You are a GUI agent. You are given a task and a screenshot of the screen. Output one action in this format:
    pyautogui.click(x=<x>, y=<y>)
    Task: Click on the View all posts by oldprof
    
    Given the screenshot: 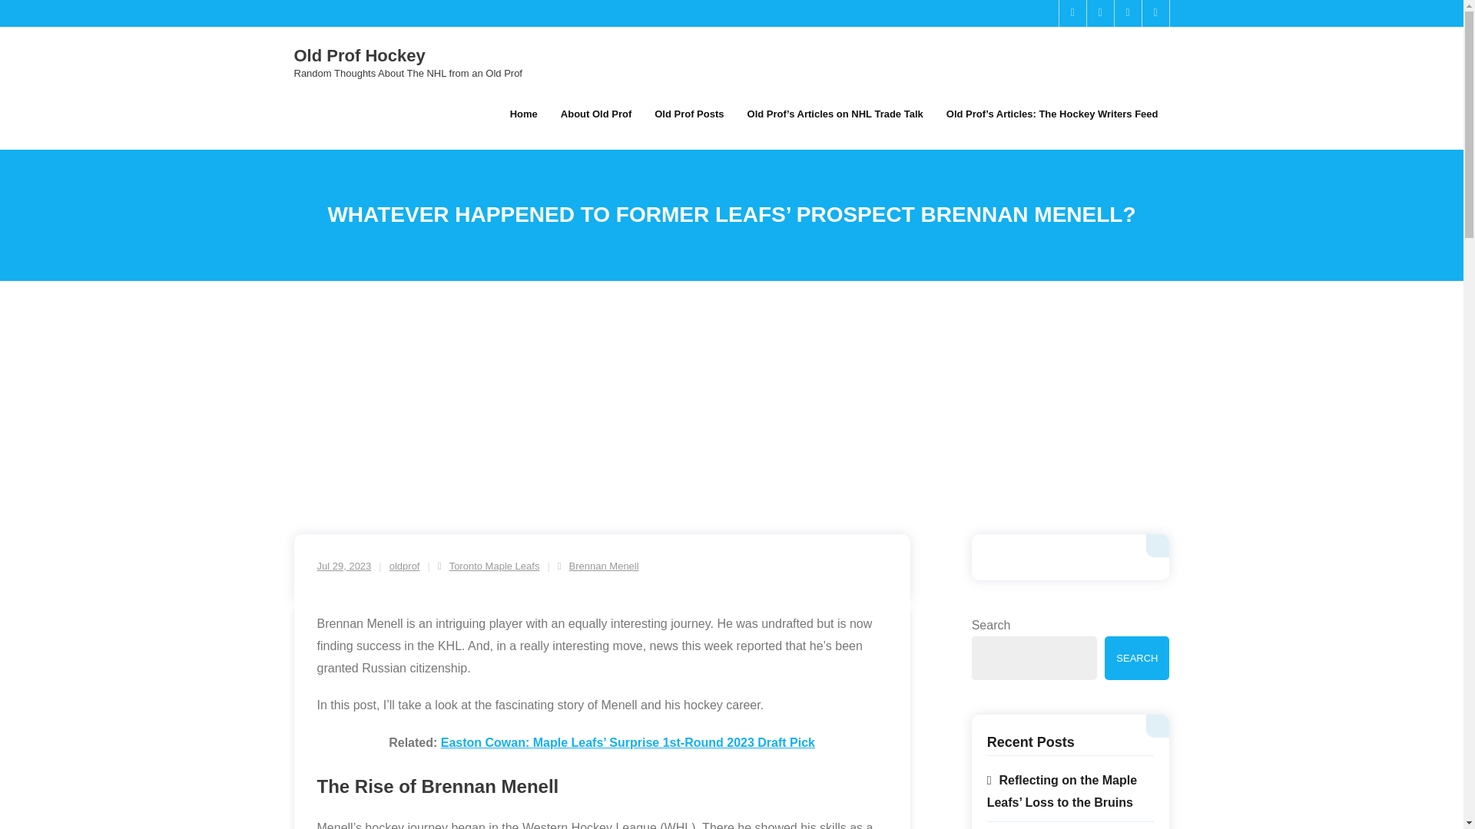 What is the action you would take?
    pyautogui.click(x=404, y=566)
    